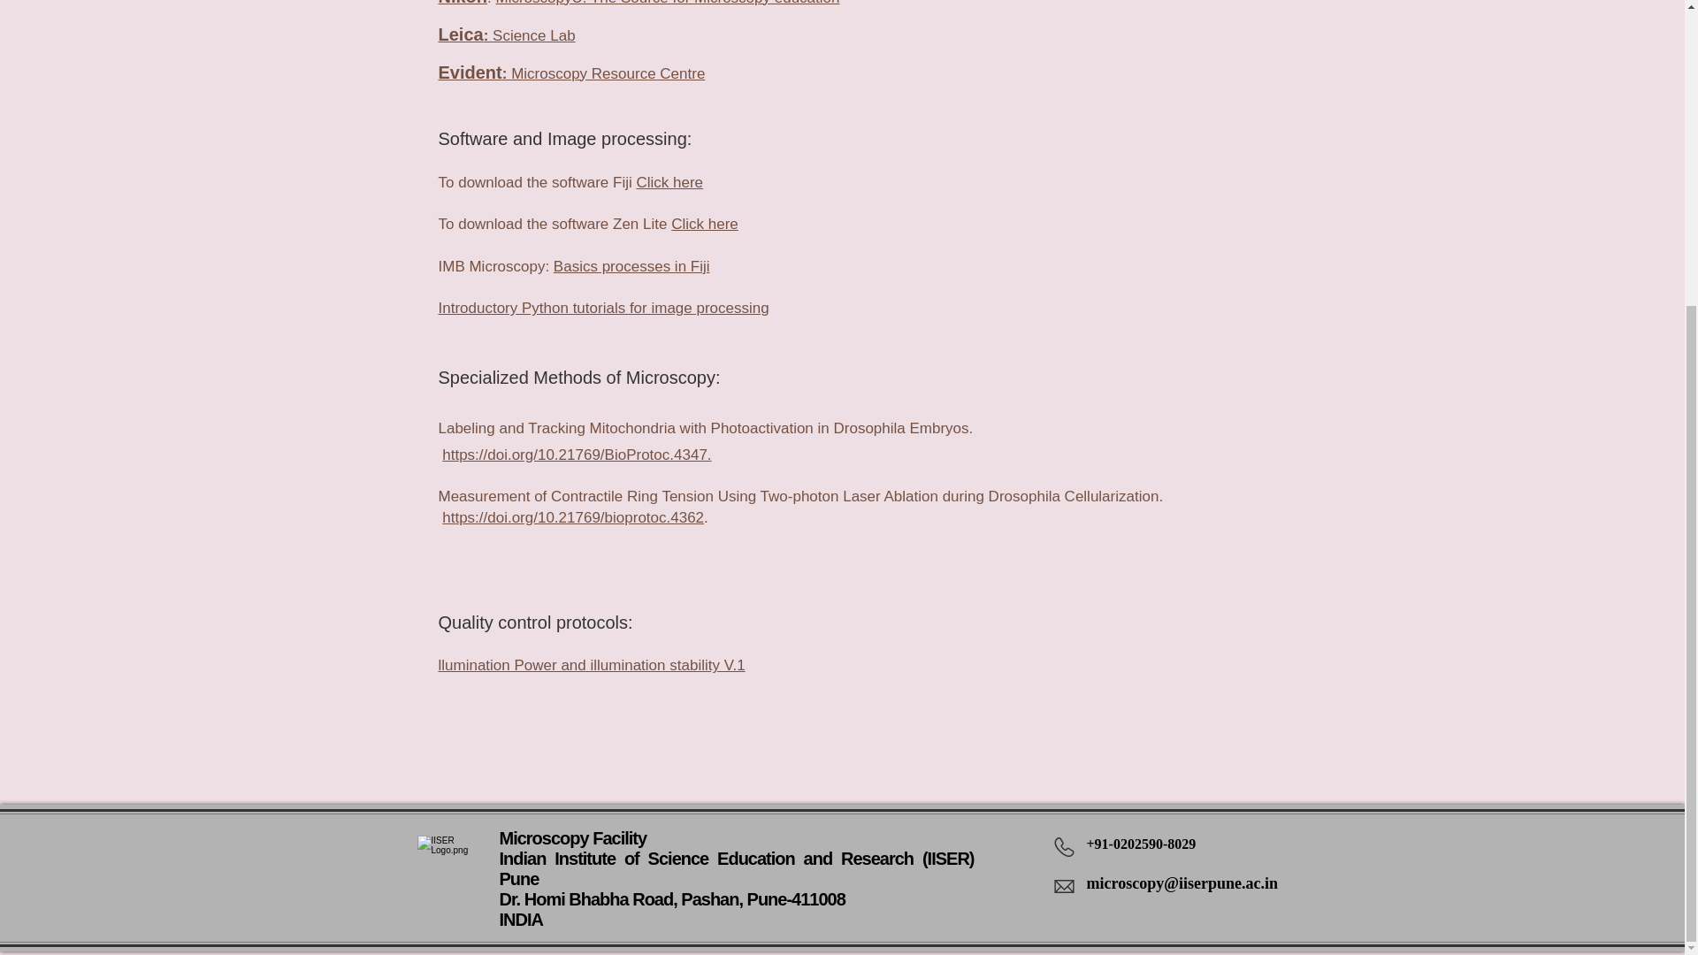  What do you see at coordinates (704, 225) in the screenshot?
I see `Click here` at bounding box center [704, 225].